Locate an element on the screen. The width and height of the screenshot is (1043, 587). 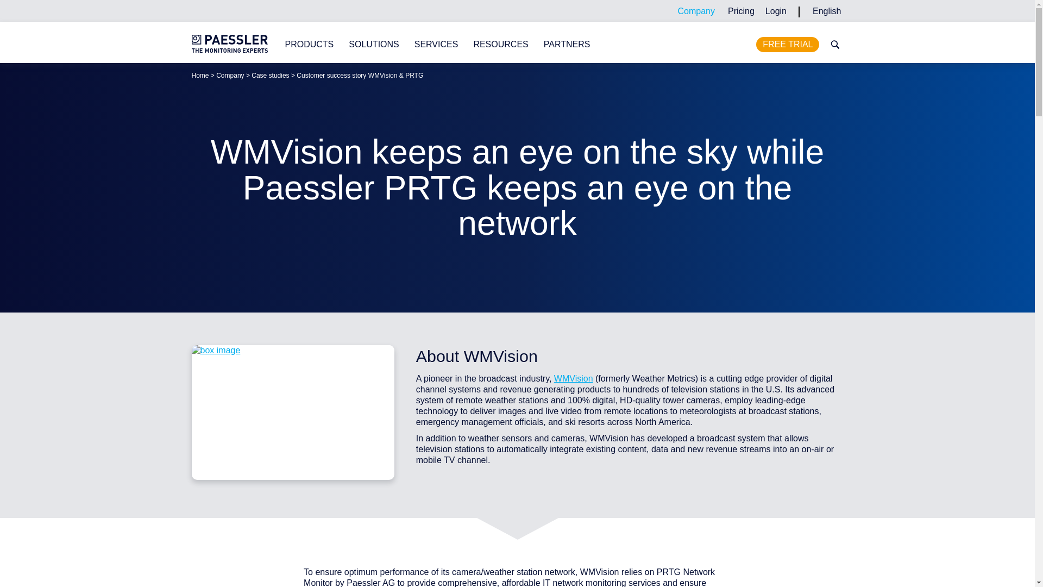
PRODUCTS is located at coordinates (309, 45).